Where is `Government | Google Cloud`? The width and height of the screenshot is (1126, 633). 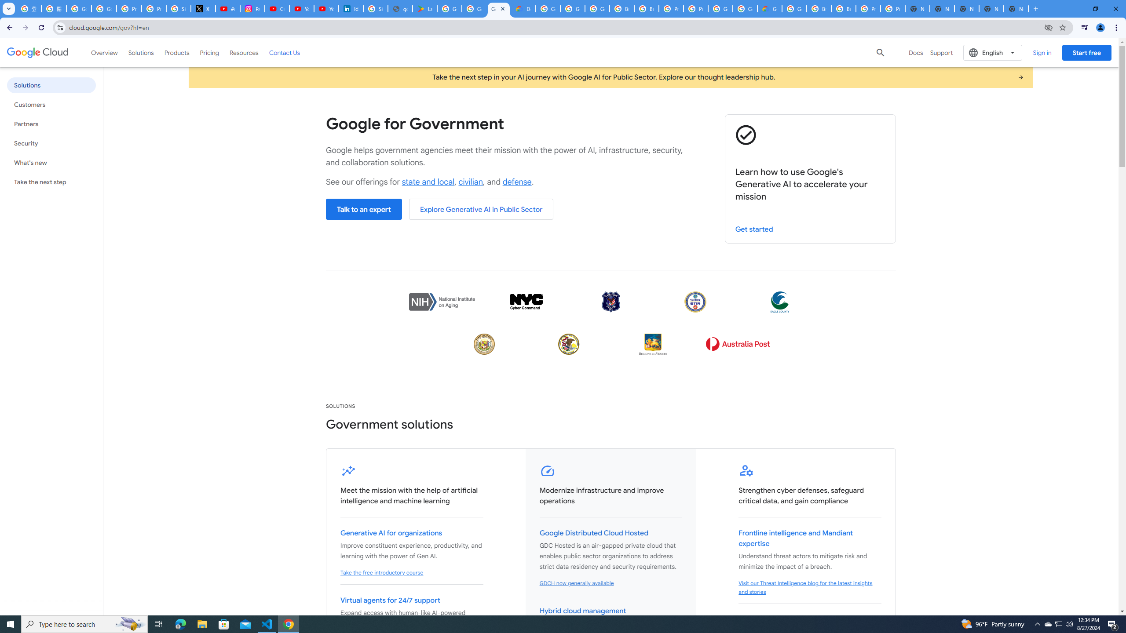 Government | Google Cloud is located at coordinates (499, 9).